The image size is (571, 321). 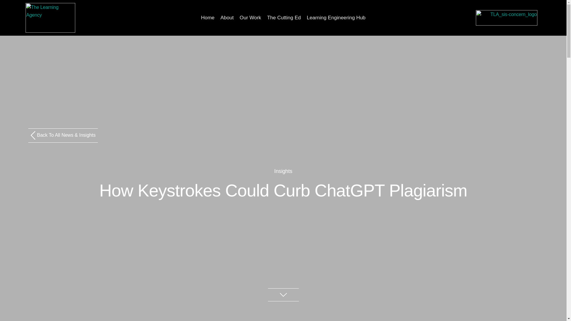 What do you see at coordinates (227, 18) in the screenshot?
I see `About` at bounding box center [227, 18].